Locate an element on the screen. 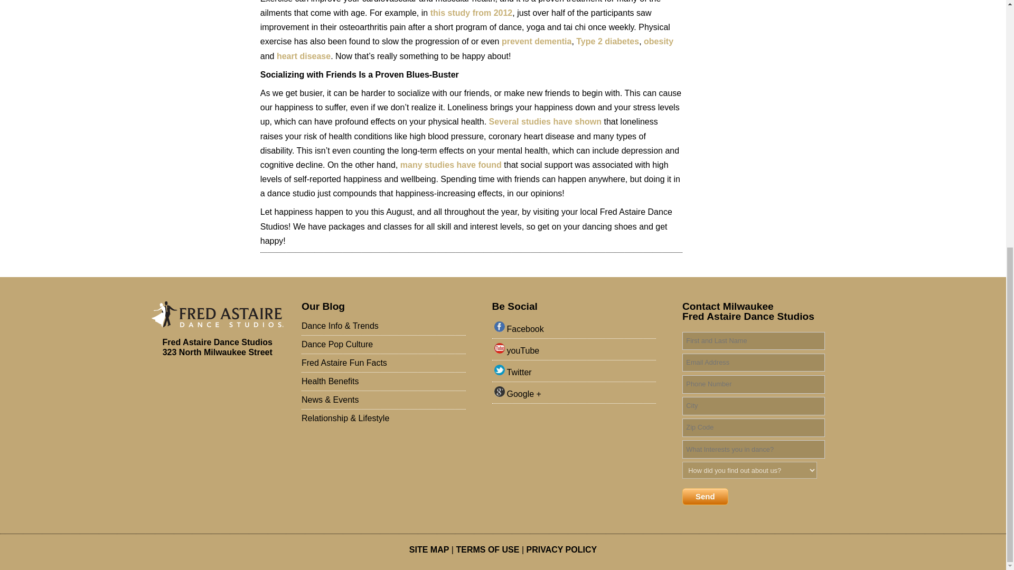  Dance Pop Culture is located at coordinates (383, 344).